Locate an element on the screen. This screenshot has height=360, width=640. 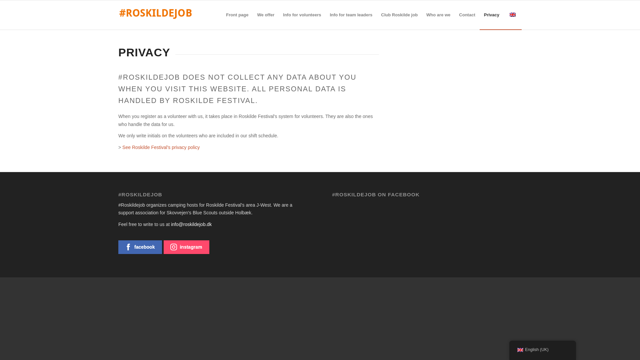
Privacy is located at coordinates (491, 15).